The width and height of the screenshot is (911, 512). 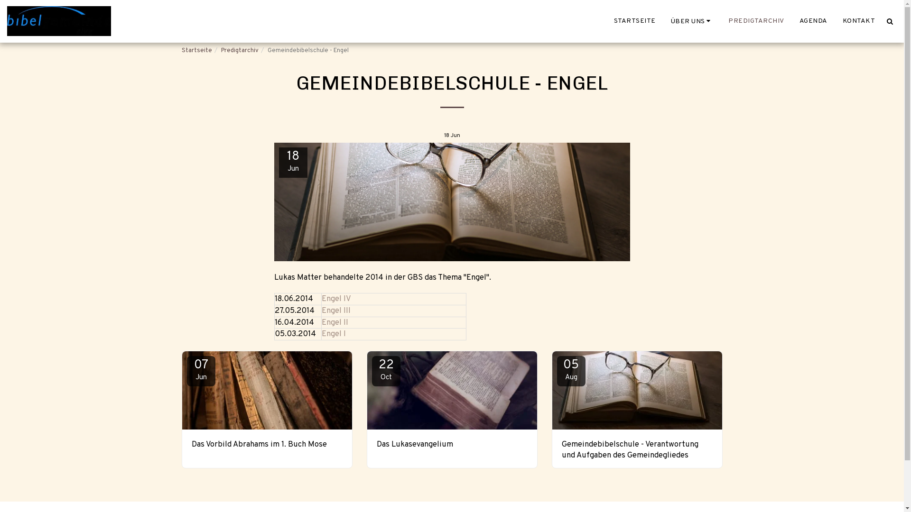 What do you see at coordinates (386, 371) in the screenshot?
I see `22
Oct` at bounding box center [386, 371].